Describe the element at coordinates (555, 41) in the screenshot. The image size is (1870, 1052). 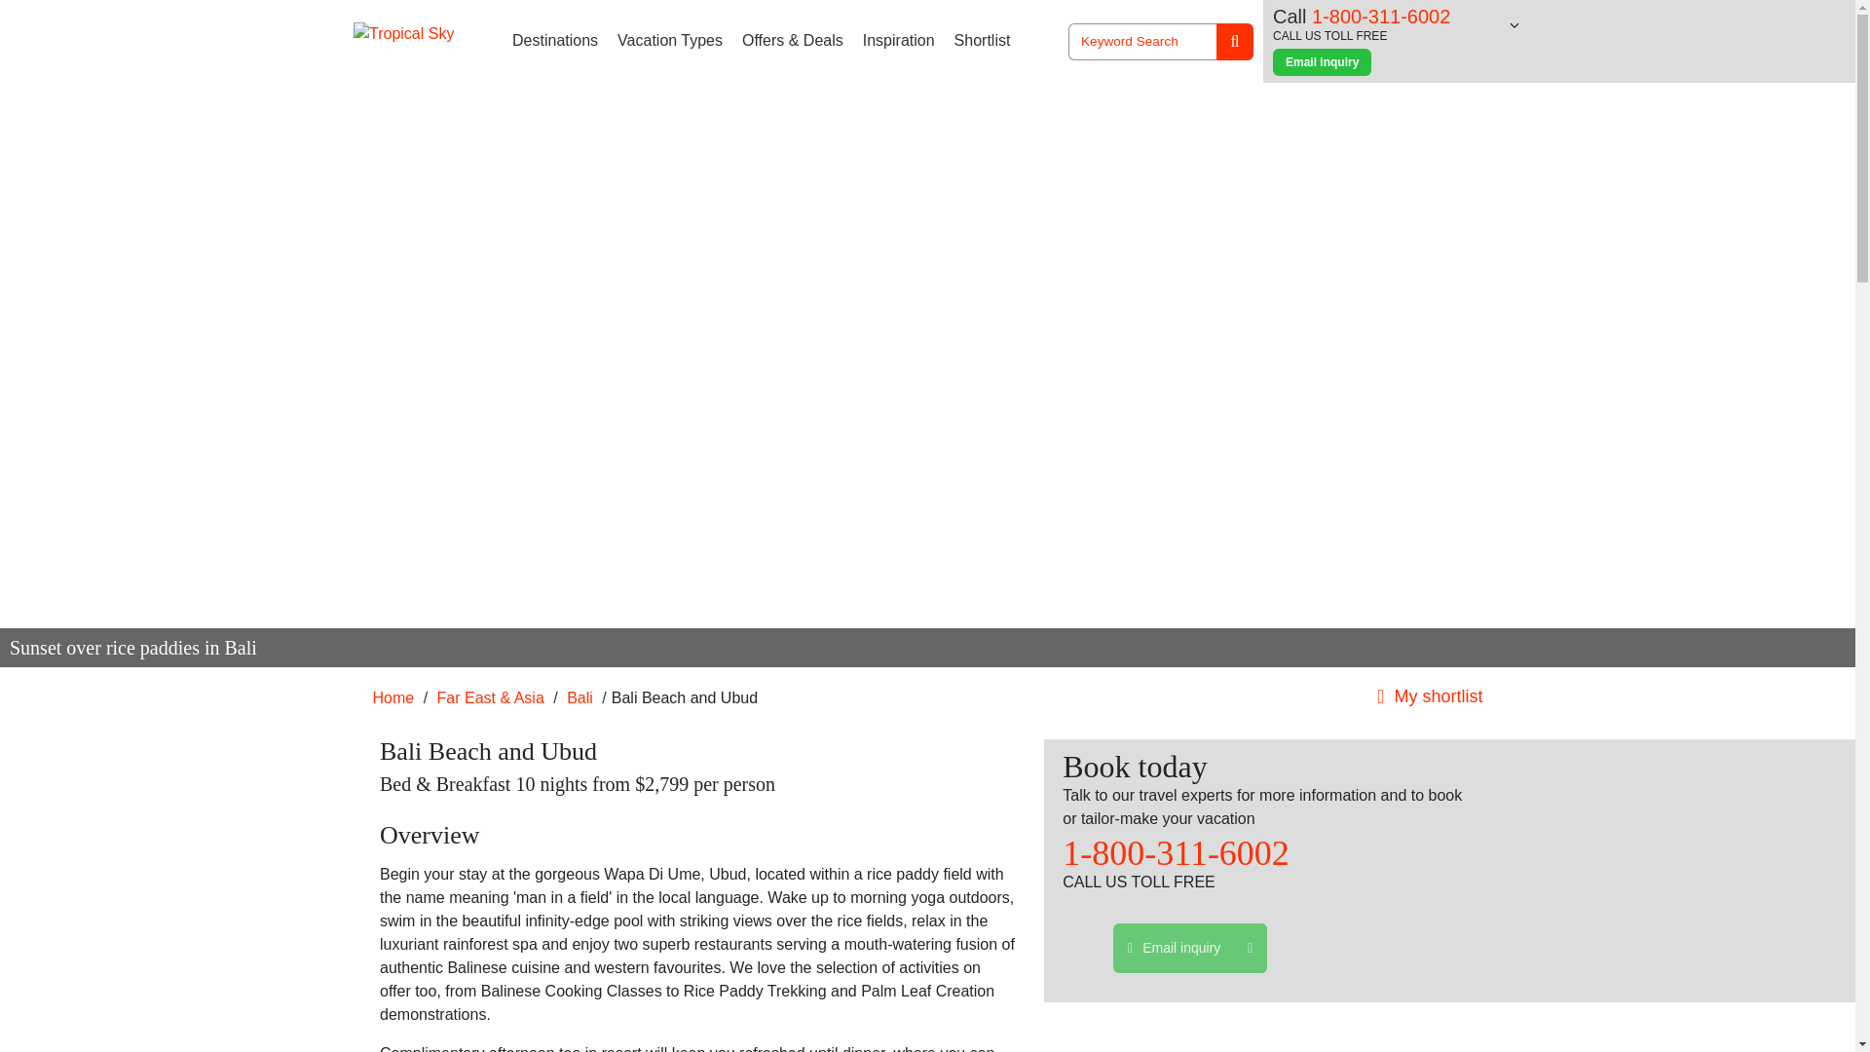
I see `Destinations` at that location.